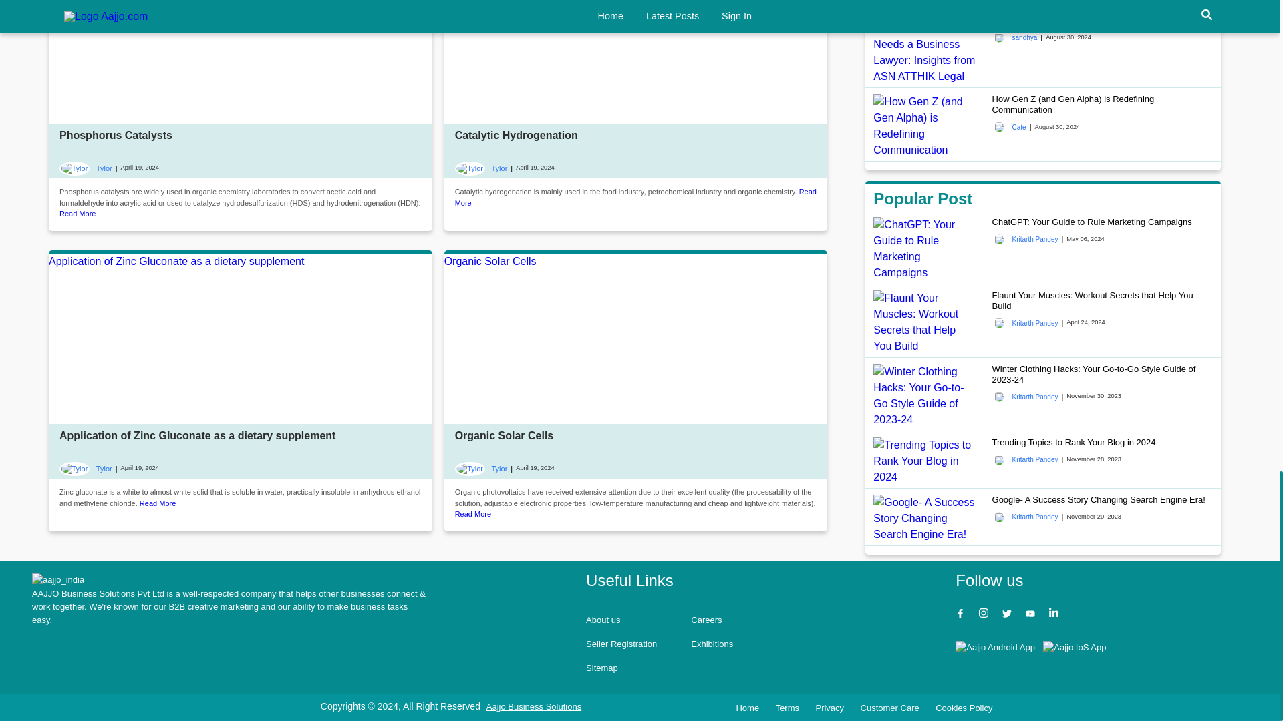 This screenshot has width=1283, height=721. I want to click on Read More, so click(77, 214).